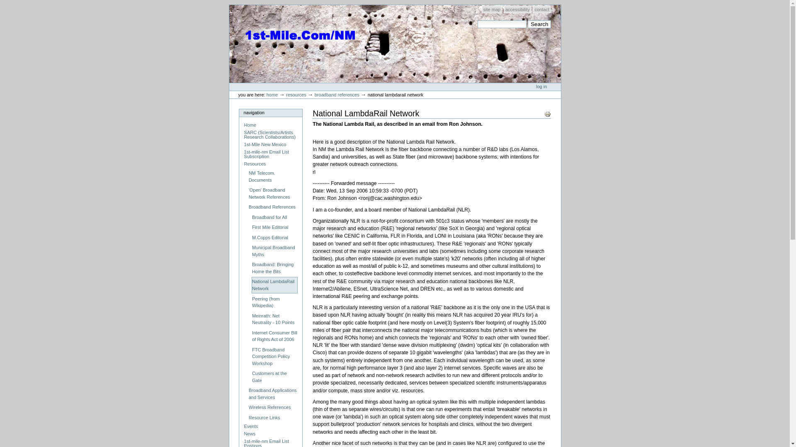 The width and height of the screenshot is (796, 447). I want to click on accessibility, so click(517, 10).